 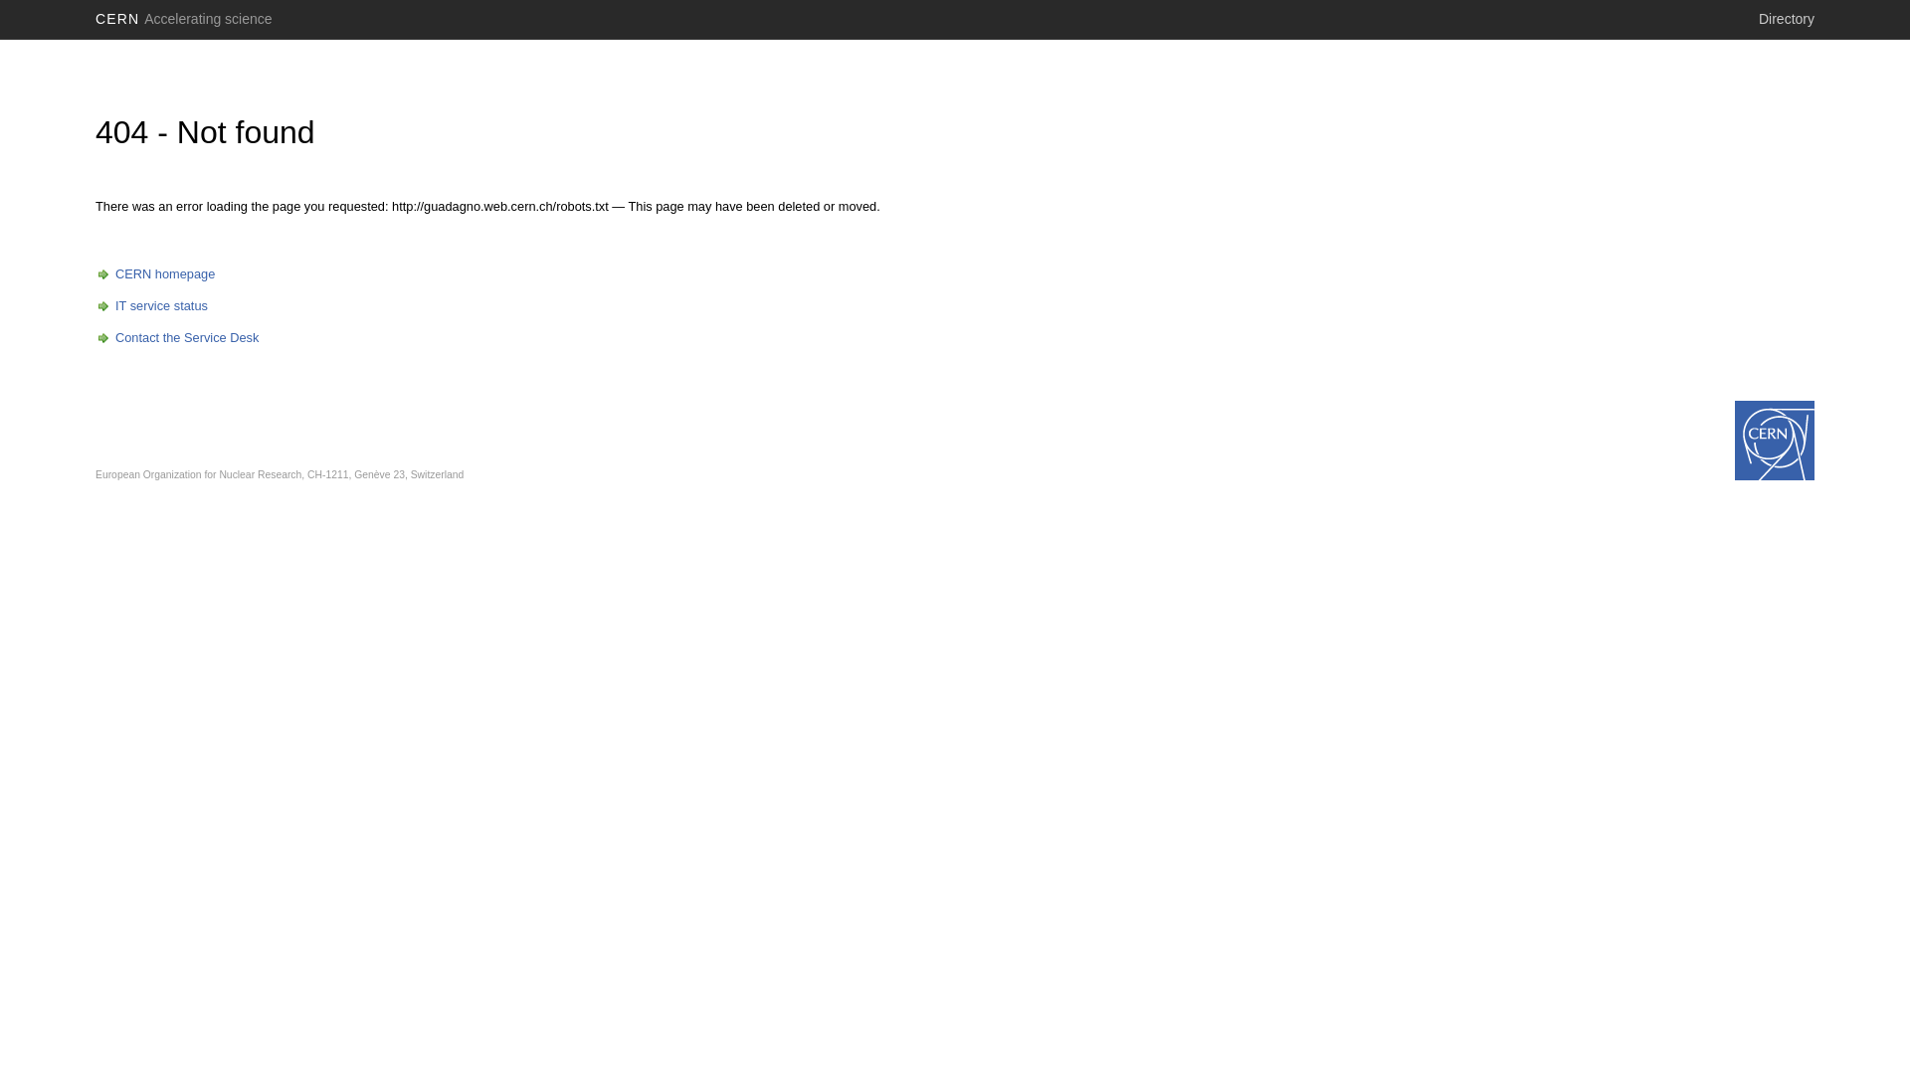 What do you see at coordinates (155, 274) in the screenshot?
I see `CERN homepage` at bounding box center [155, 274].